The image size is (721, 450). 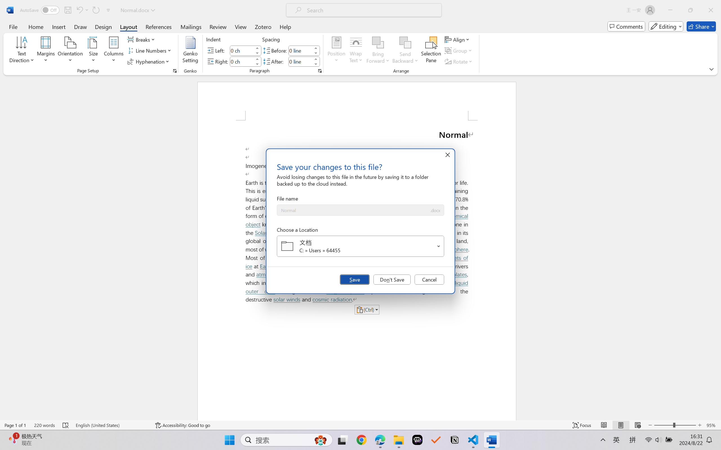 I want to click on Group, so click(x=459, y=51).